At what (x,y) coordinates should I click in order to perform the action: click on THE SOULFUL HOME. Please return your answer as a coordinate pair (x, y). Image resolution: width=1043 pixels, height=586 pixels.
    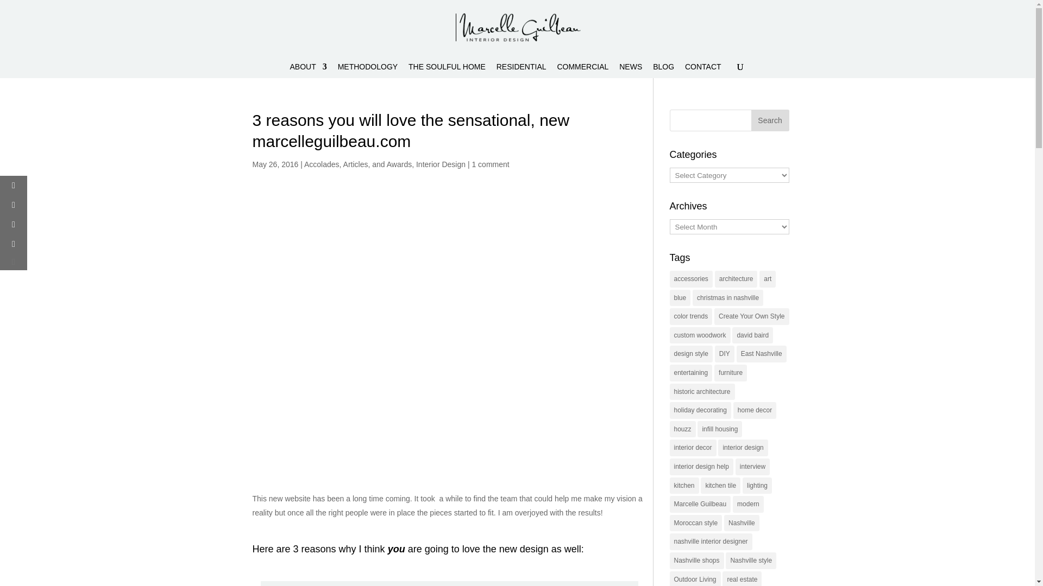
    Looking at the image, I should click on (447, 70).